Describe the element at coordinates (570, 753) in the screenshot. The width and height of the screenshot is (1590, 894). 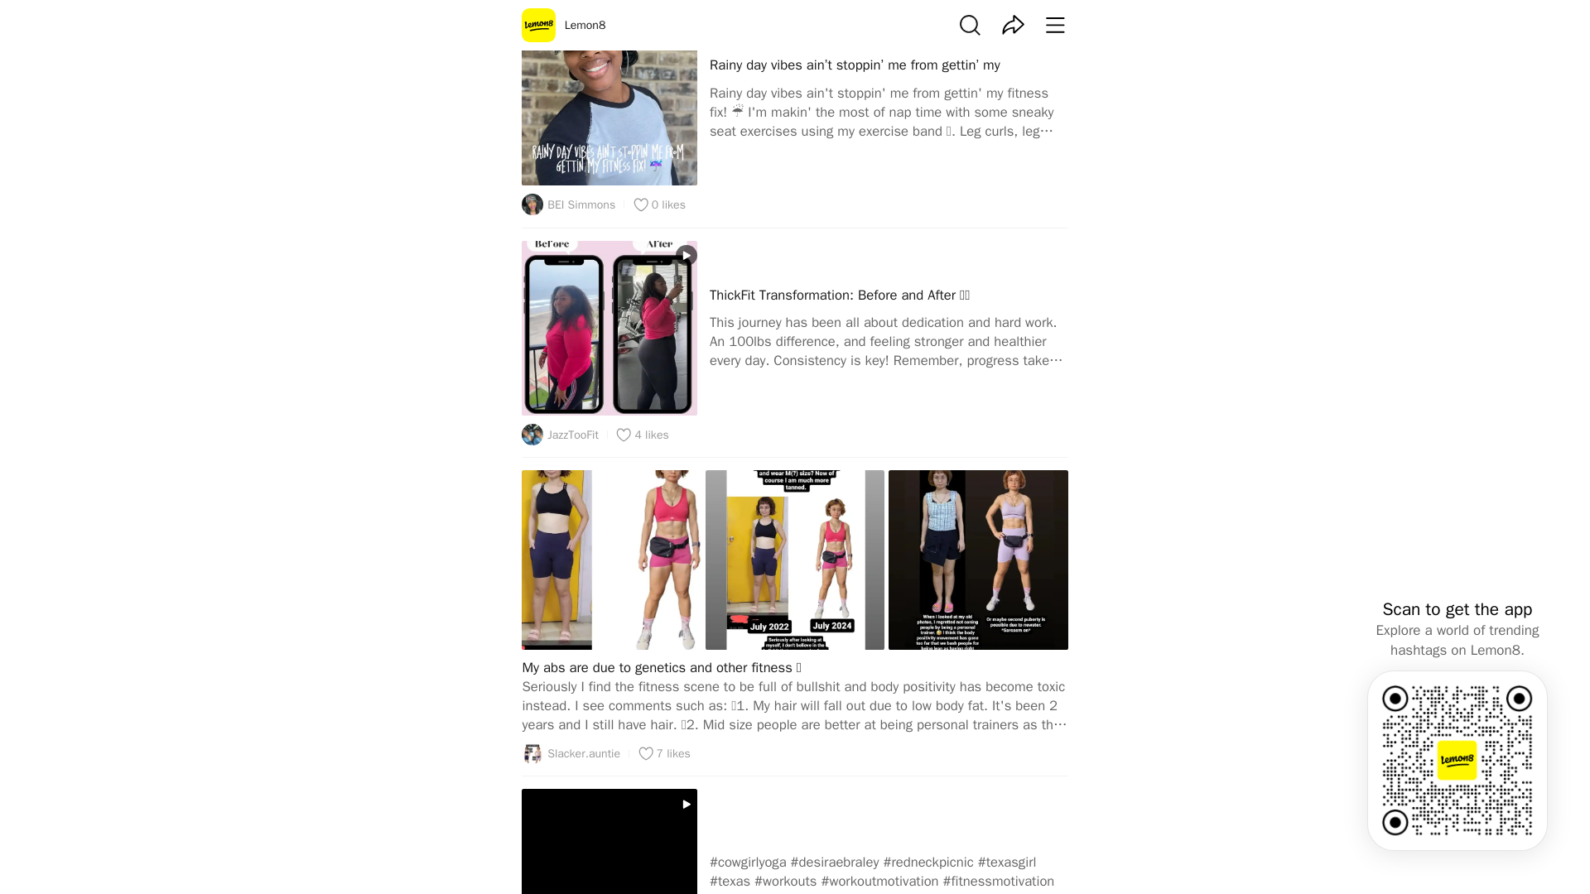
I see `Slacker.auntie` at that location.